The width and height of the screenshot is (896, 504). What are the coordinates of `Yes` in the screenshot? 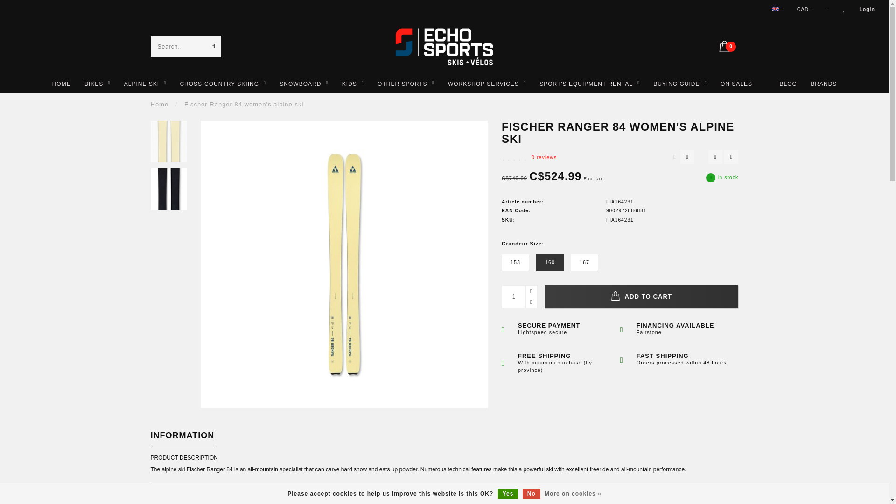 It's located at (508, 494).